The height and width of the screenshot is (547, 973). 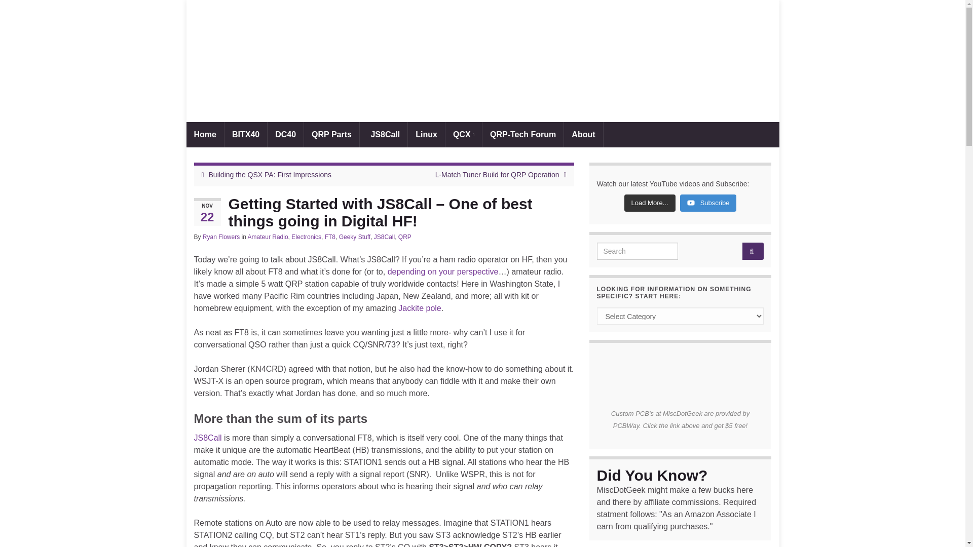 What do you see at coordinates (384, 134) in the screenshot?
I see `JS8Call` at bounding box center [384, 134].